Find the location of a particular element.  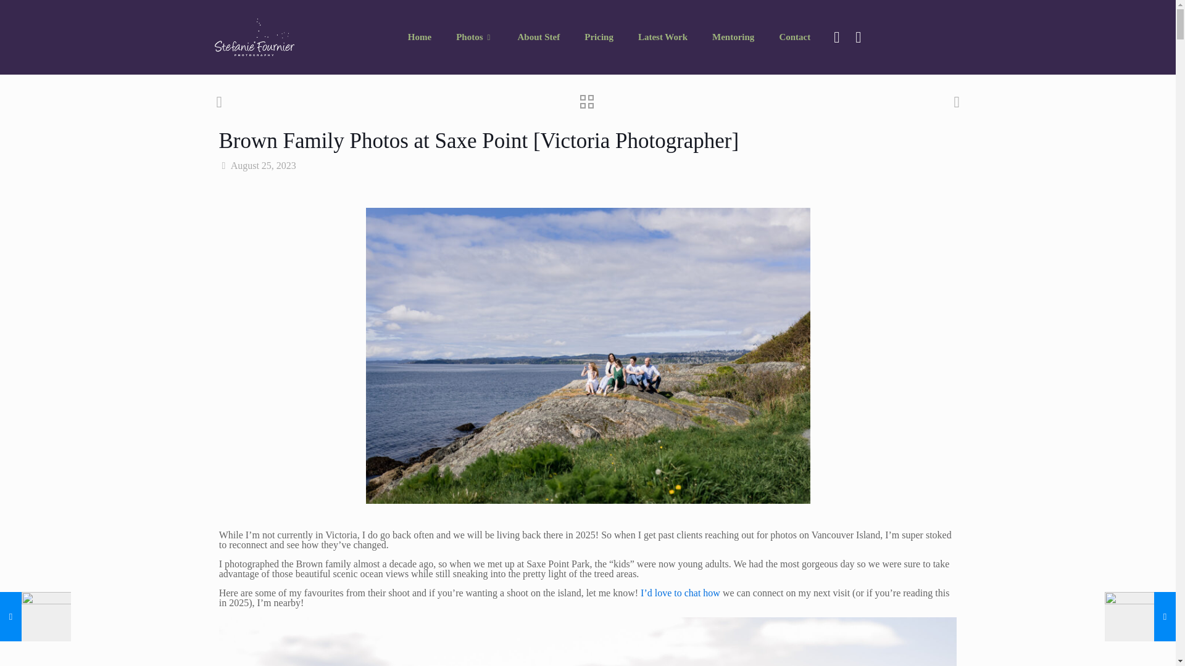

About Stef is located at coordinates (538, 37).